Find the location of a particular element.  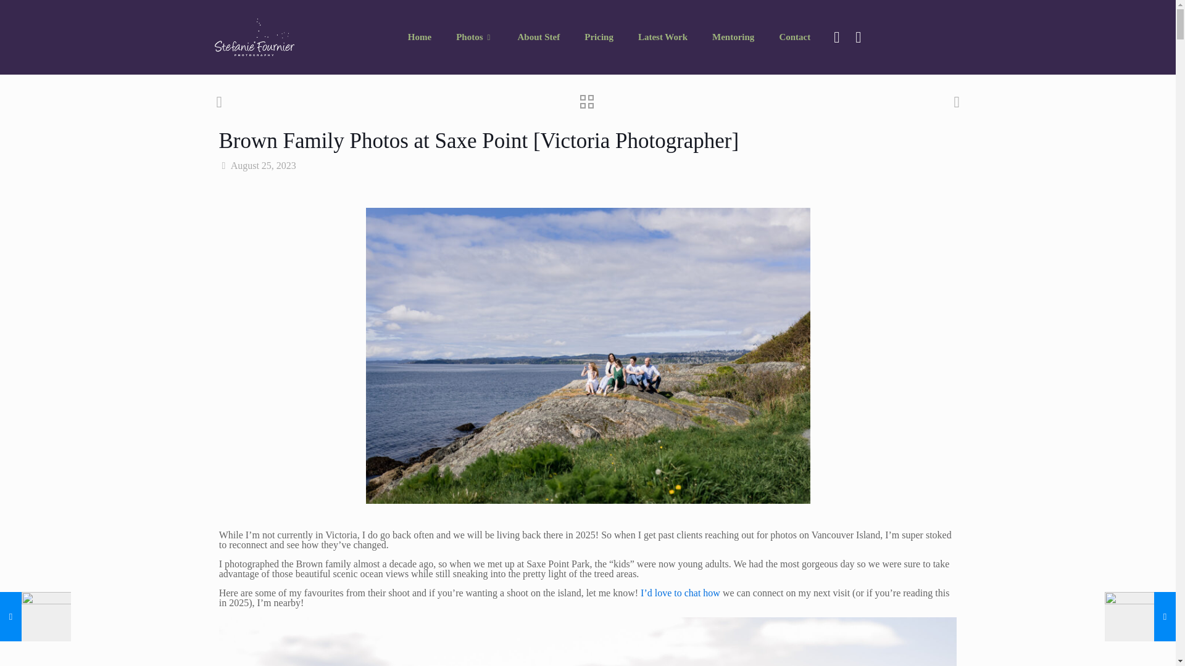

About Stef is located at coordinates (538, 37).